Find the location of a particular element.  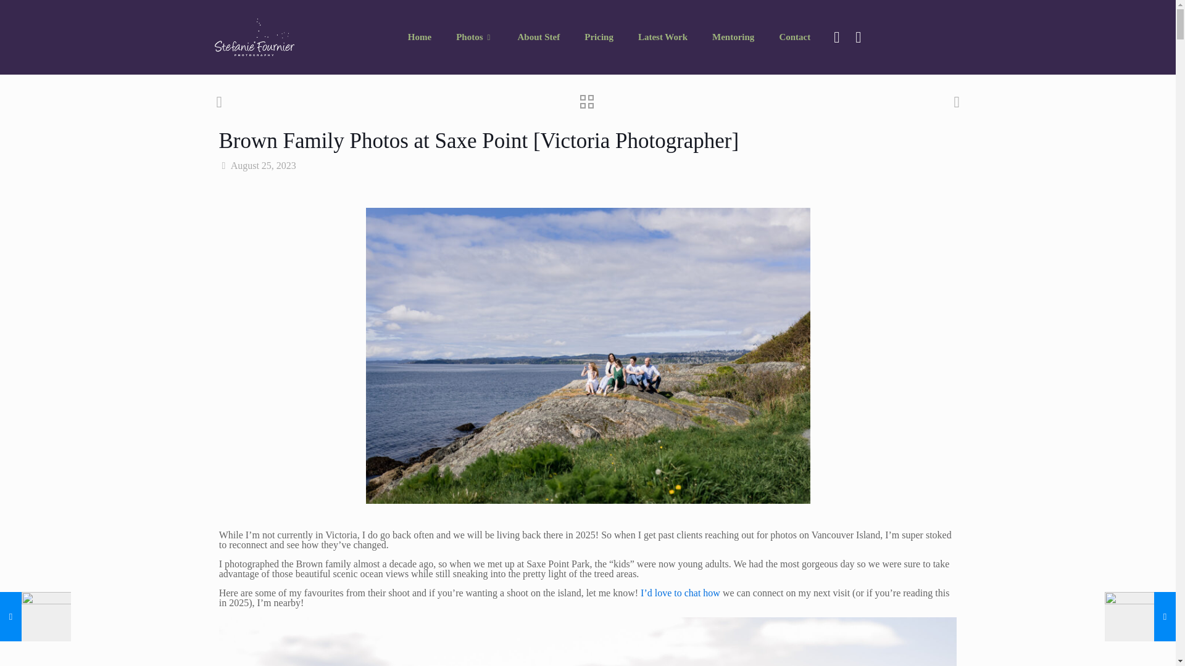

About Stef is located at coordinates (538, 37).